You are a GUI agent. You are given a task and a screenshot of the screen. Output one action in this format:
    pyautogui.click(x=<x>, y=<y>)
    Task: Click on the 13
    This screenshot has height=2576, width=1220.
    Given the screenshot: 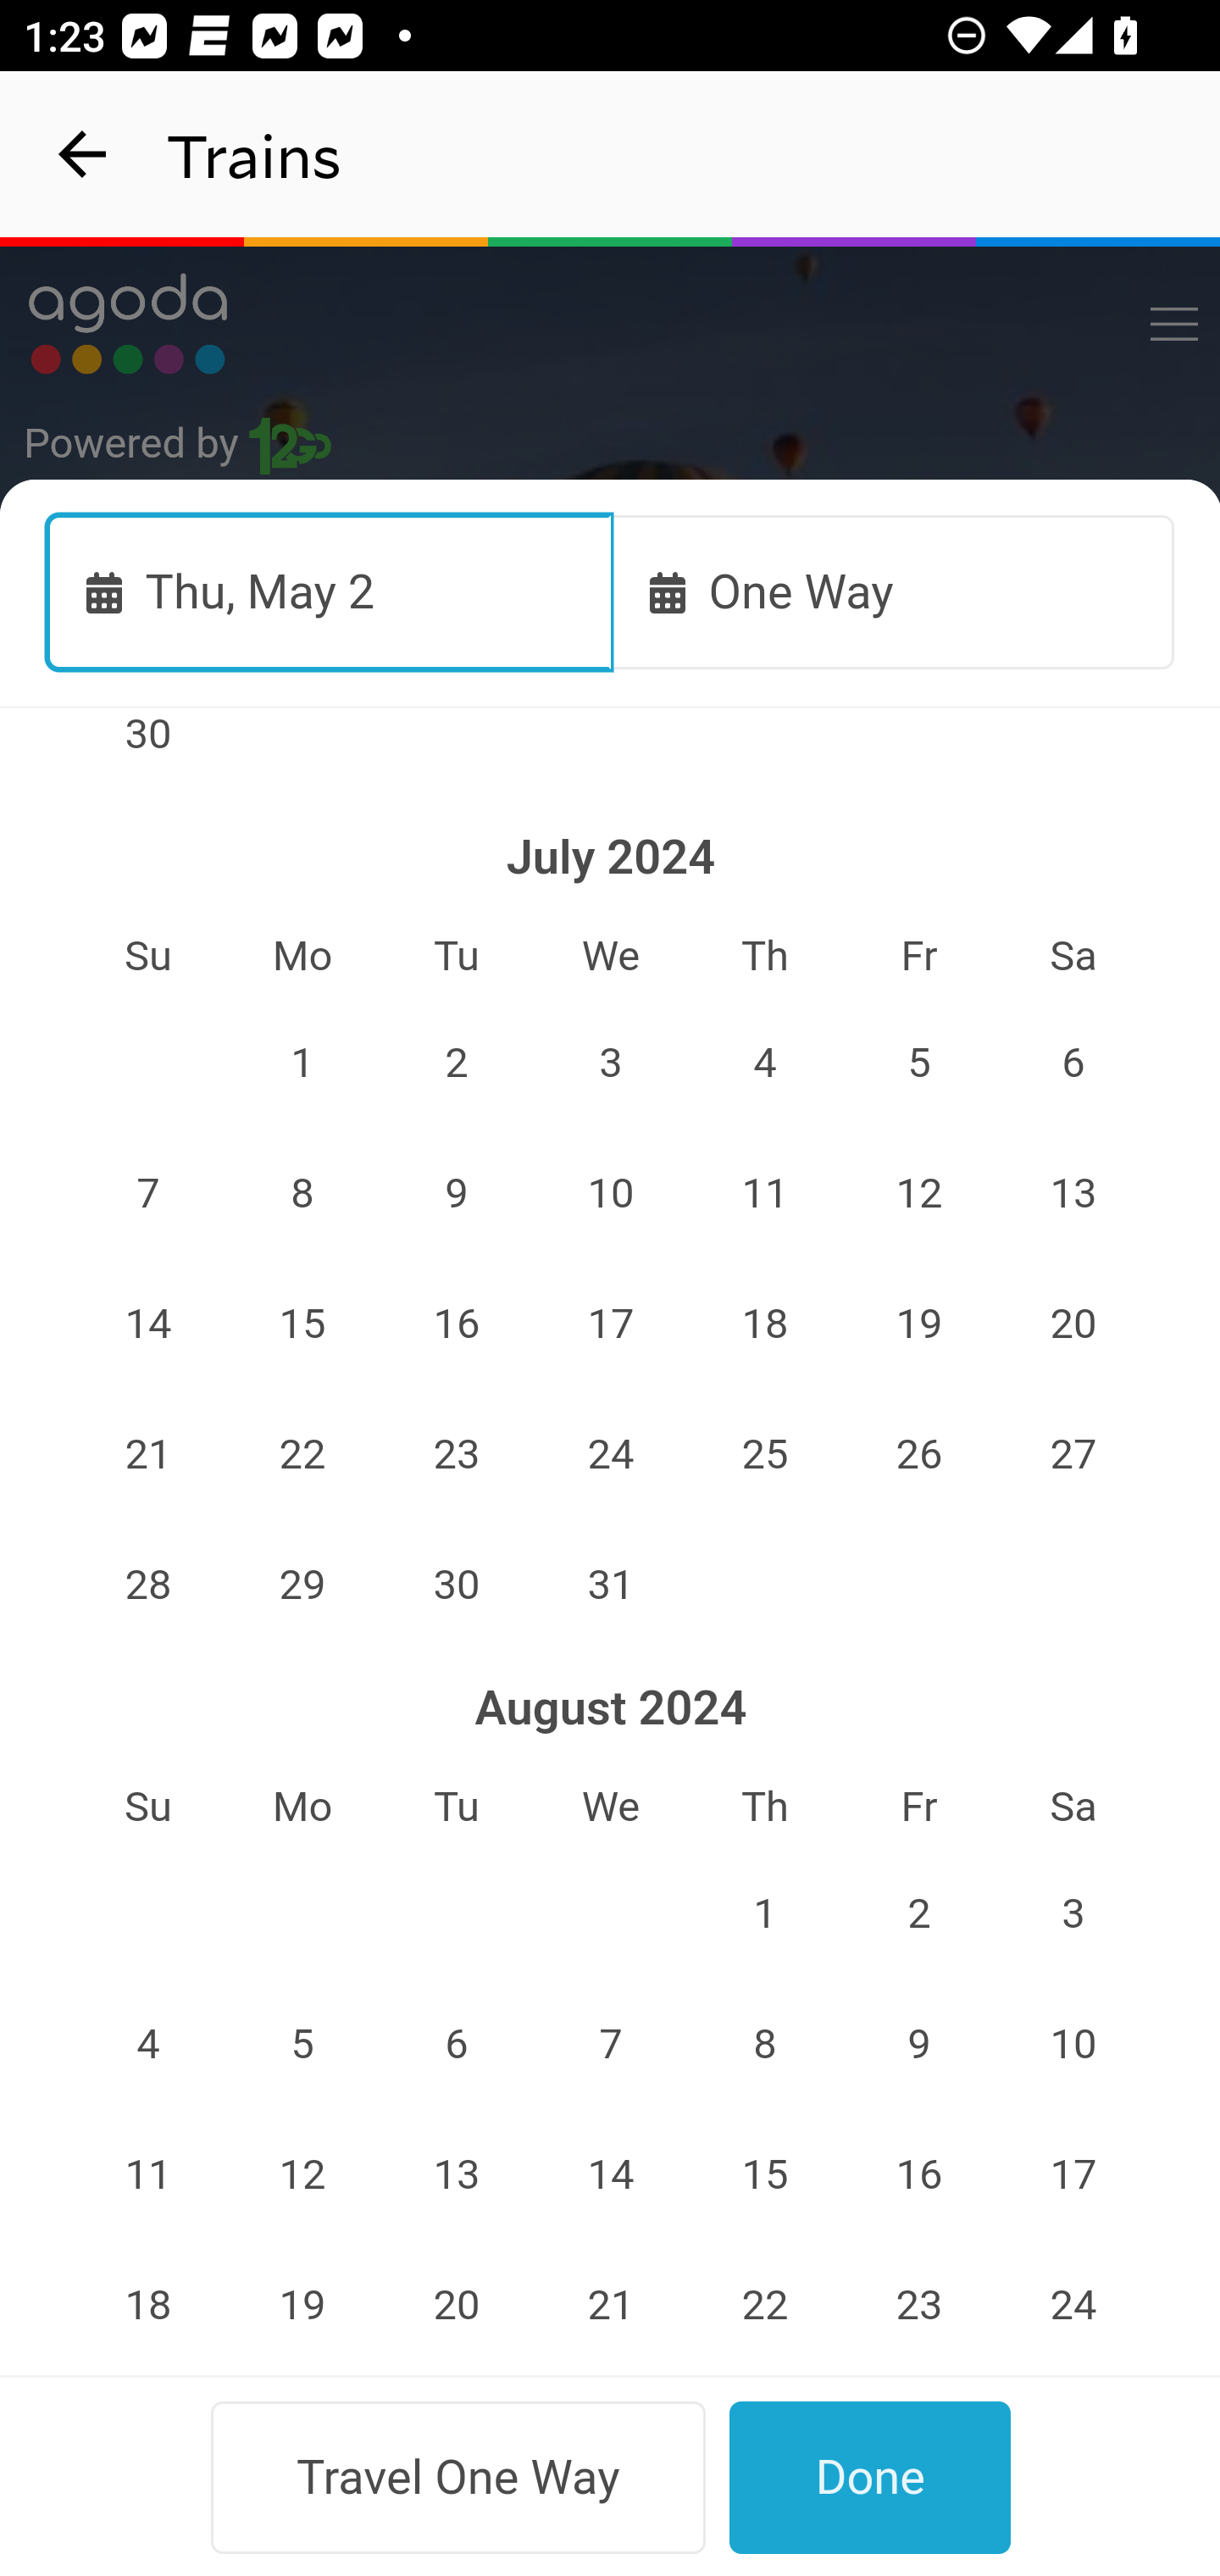 What is the action you would take?
    pyautogui.click(x=457, y=2174)
    